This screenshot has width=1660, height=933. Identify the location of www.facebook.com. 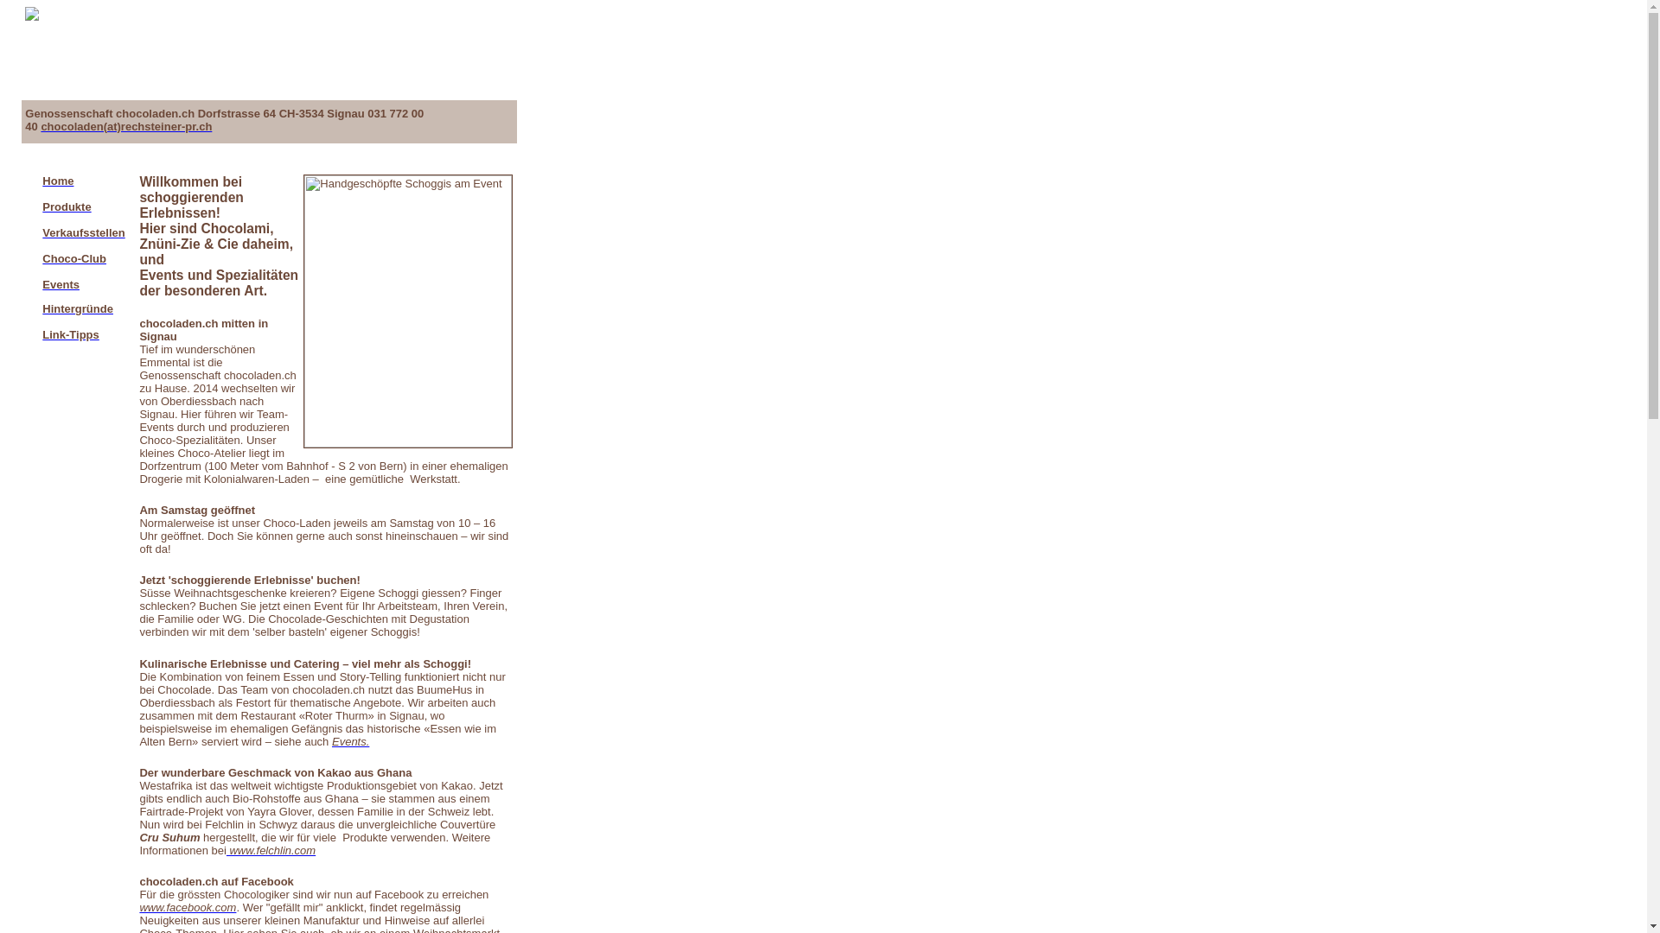
(188, 907).